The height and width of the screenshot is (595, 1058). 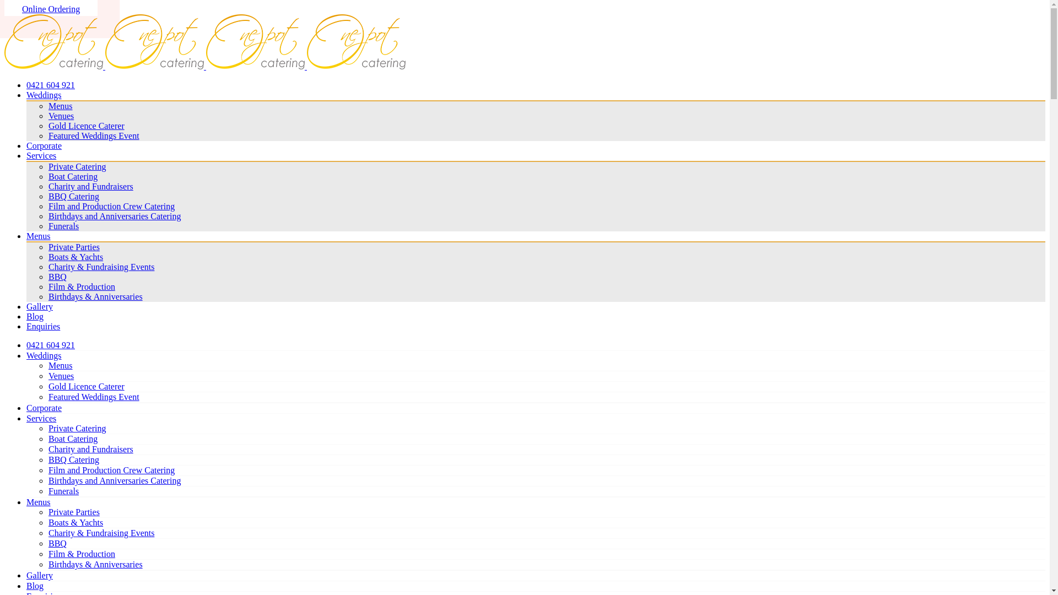 What do you see at coordinates (61, 106) in the screenshot?
I see `Menus` at bounding box center [61, 106].